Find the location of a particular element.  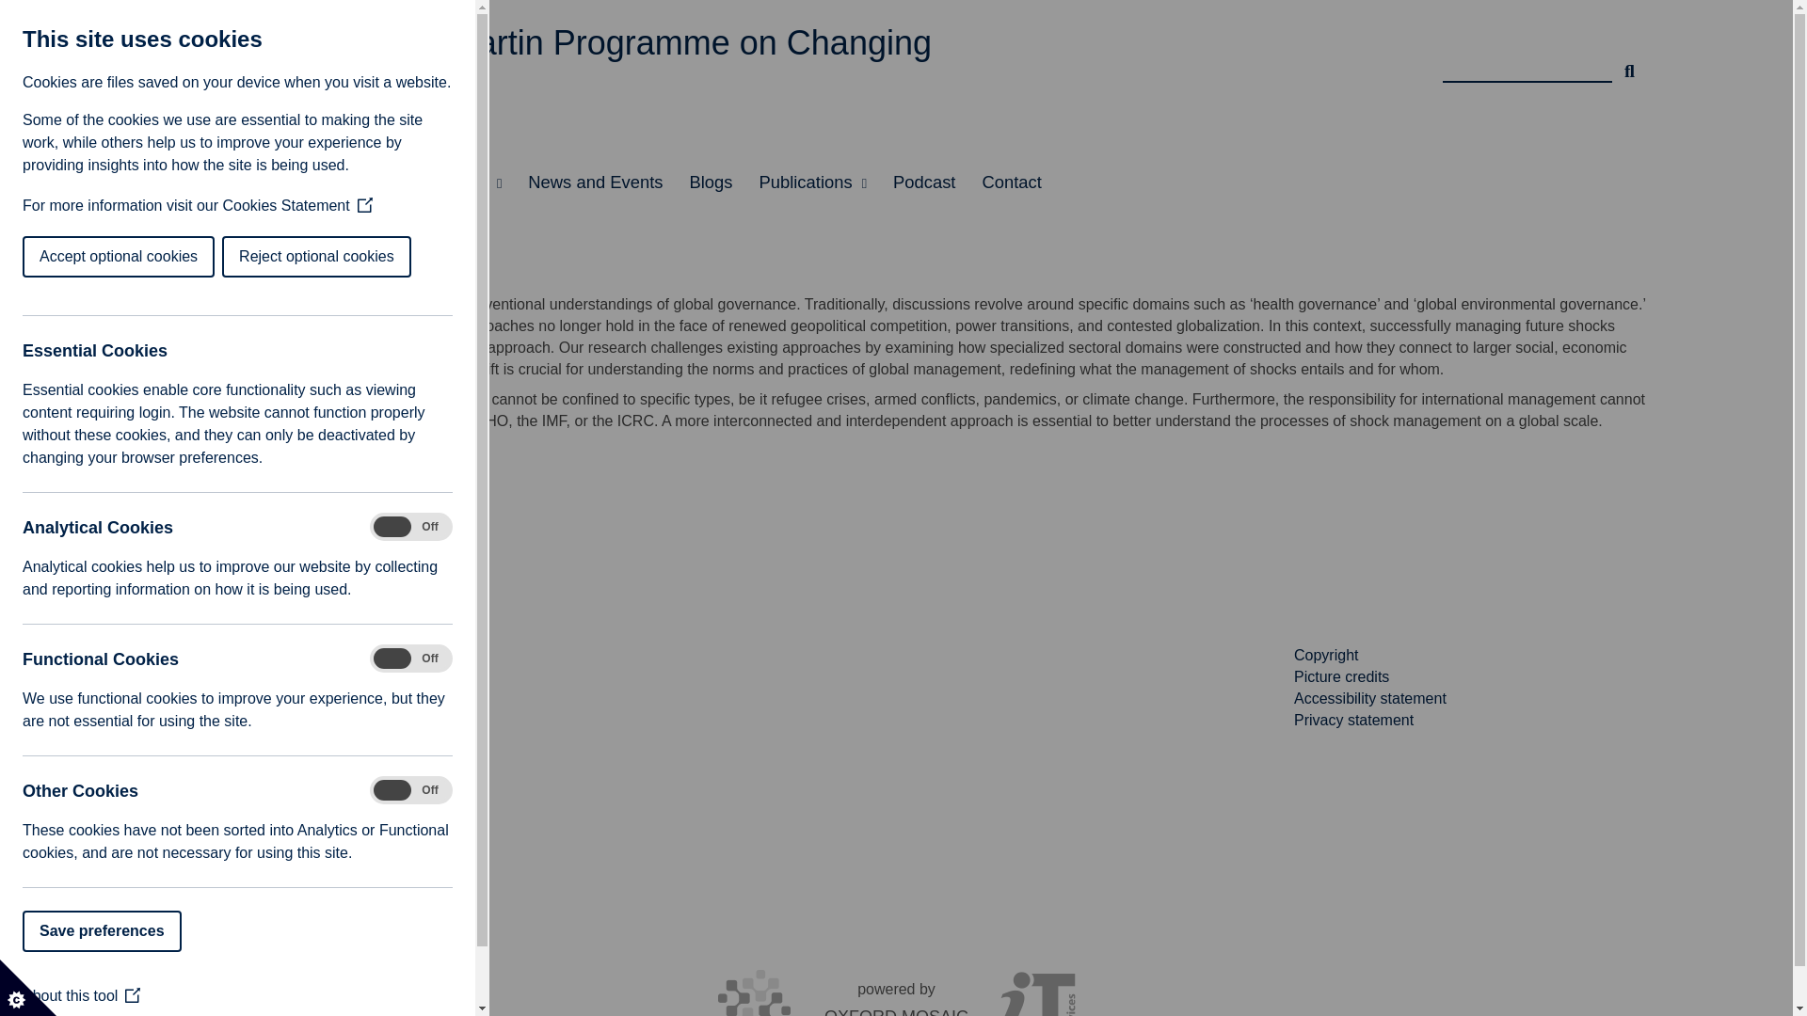

Contact is located at coordinates (1011, 183).